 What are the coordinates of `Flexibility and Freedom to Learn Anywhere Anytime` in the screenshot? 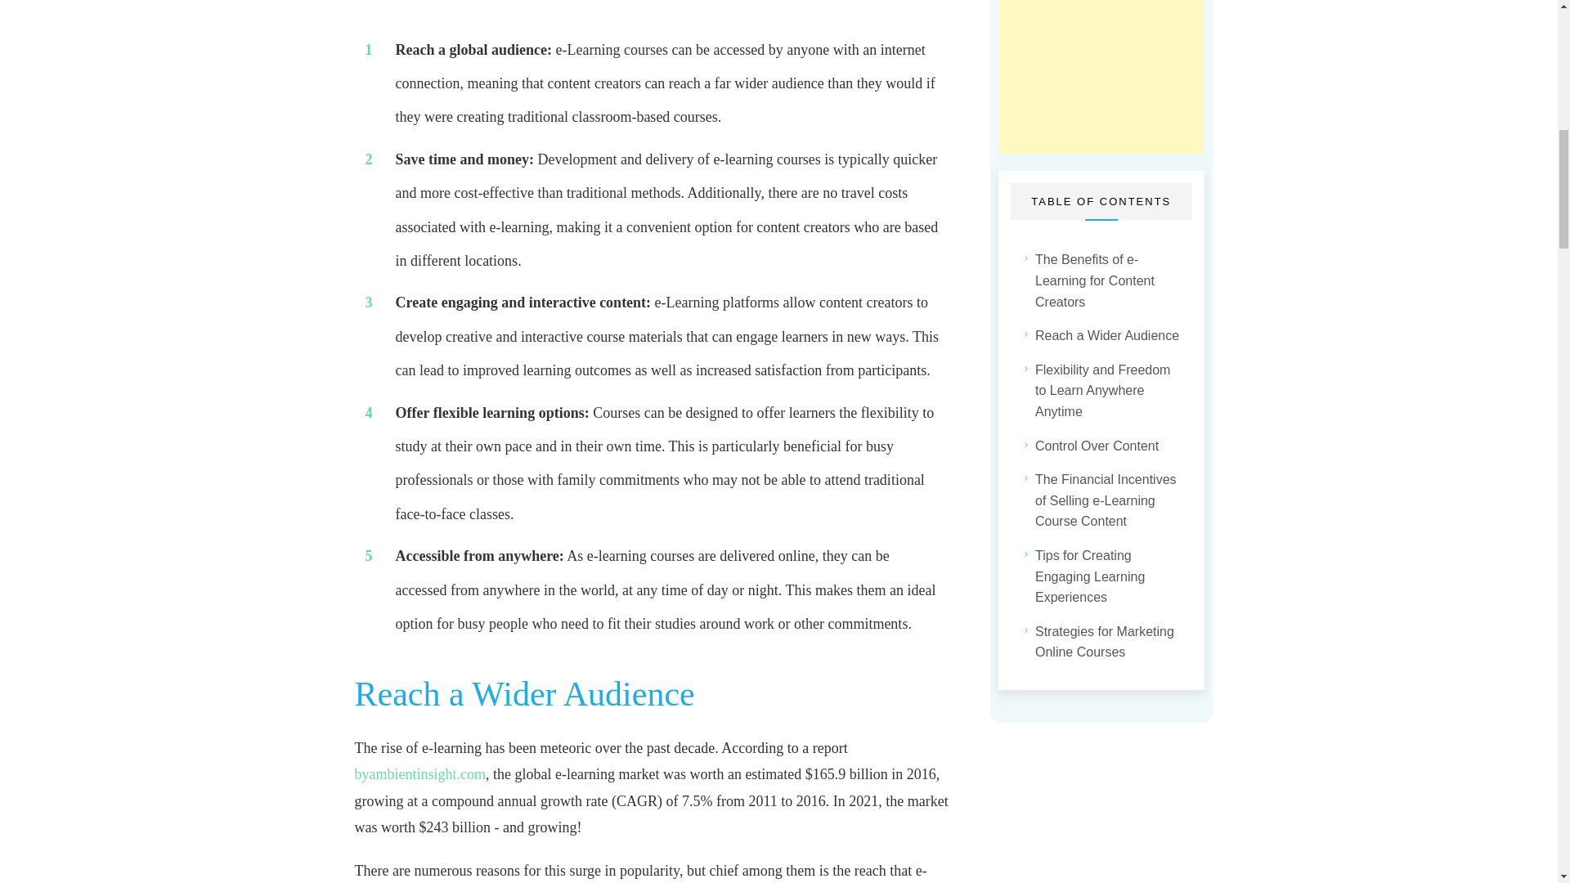 It's located at (1108, 391).